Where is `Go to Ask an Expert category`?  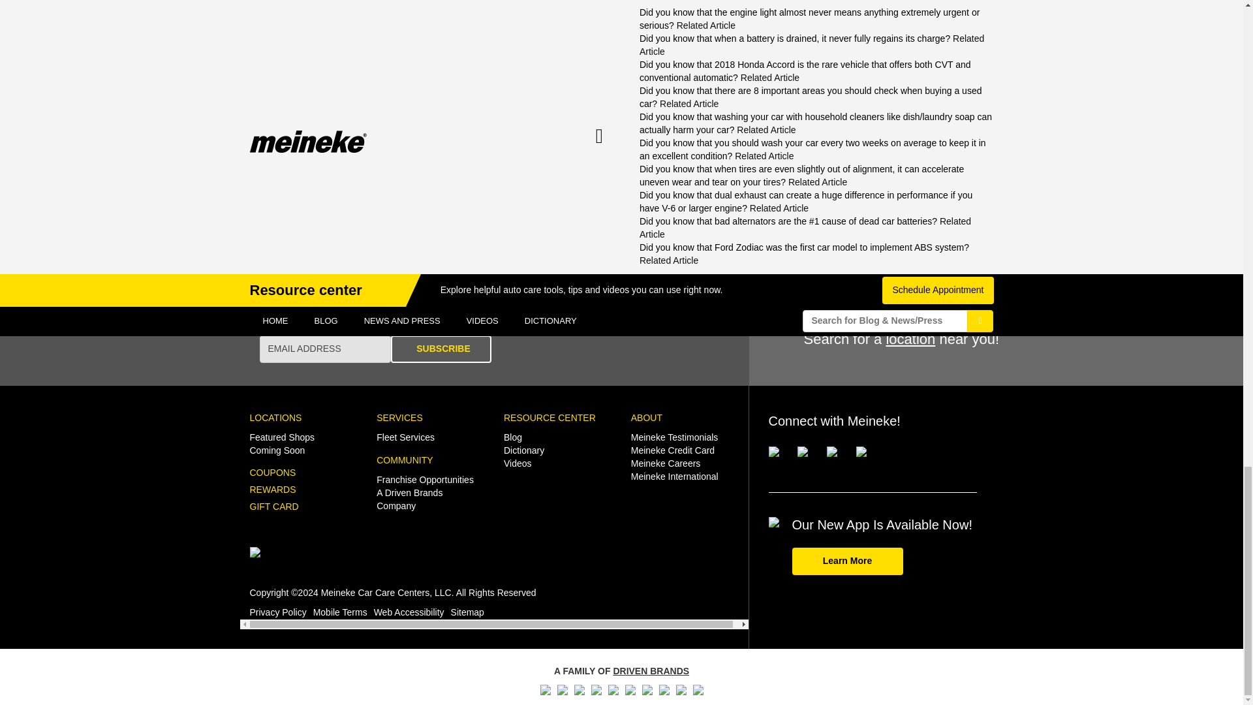 Go to Ask an Expert category is located at coordinates (291, 205).